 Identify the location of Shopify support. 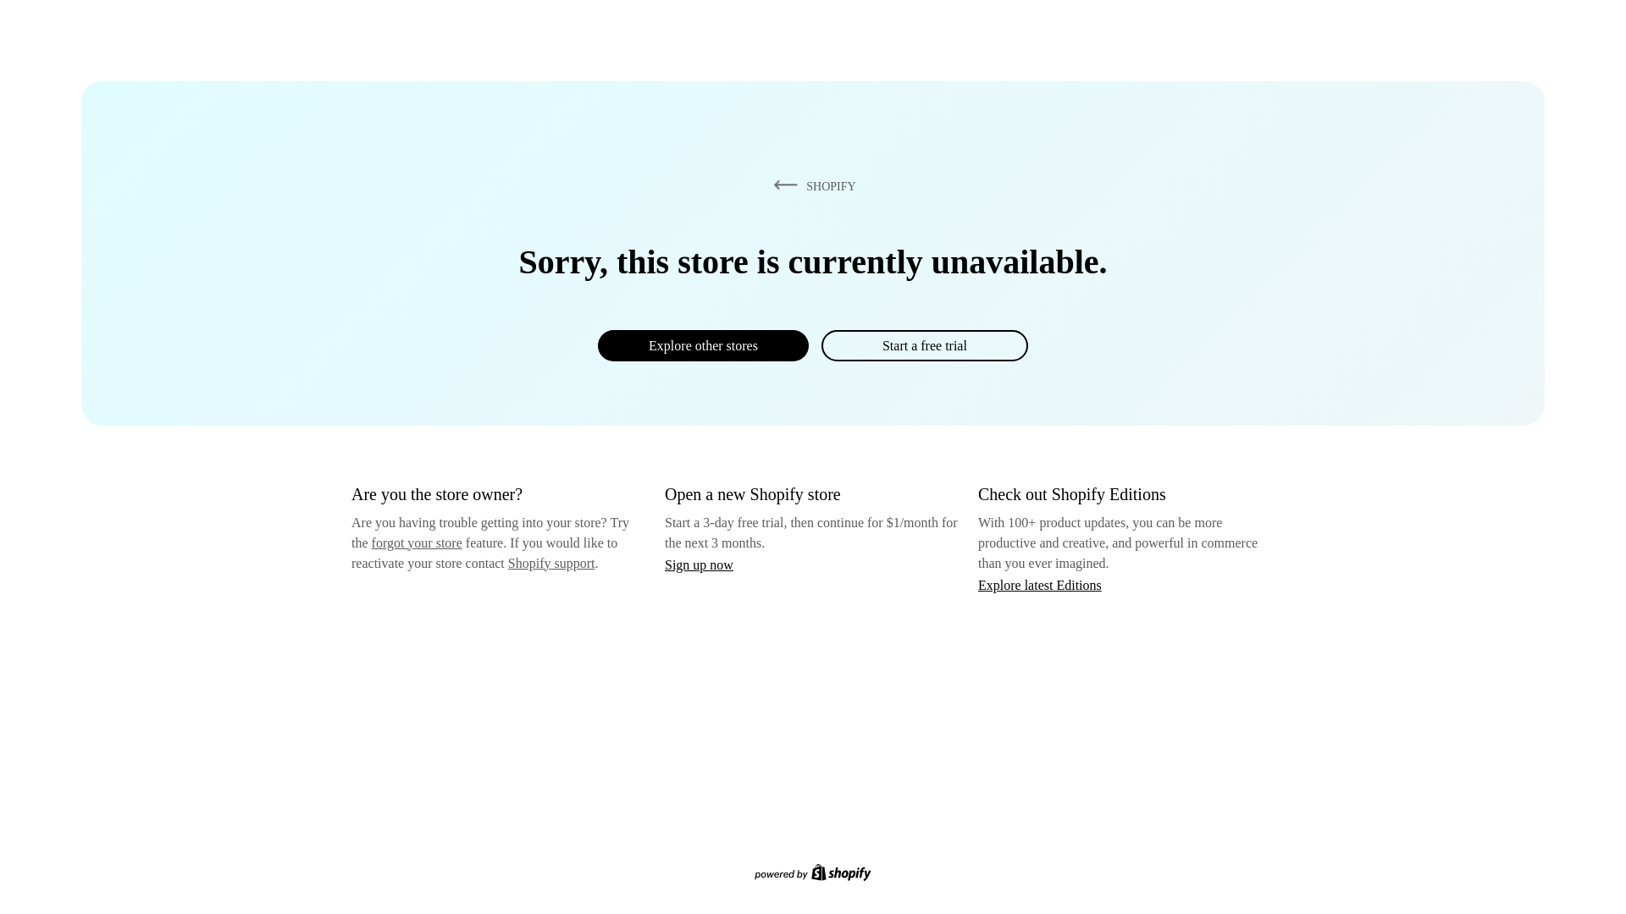
(550, 562).